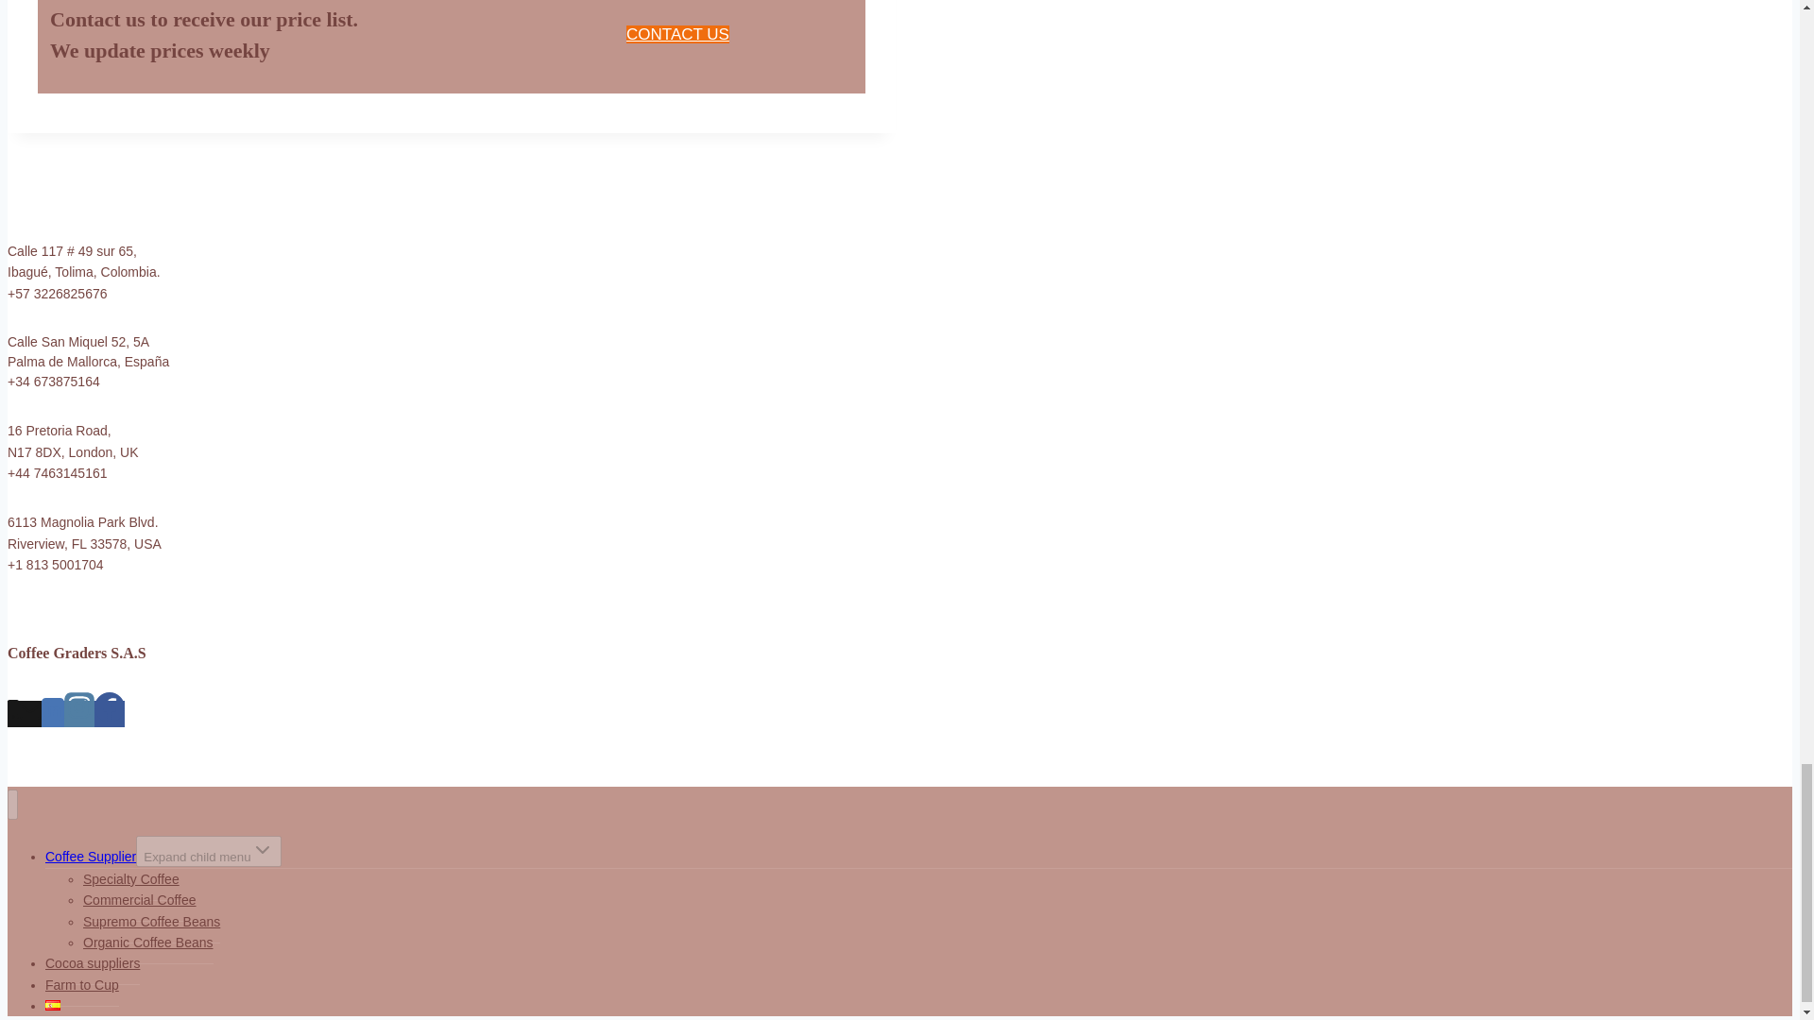 The image size is (1814, 1020). What do you see at coordinates (78, 714) in the screenshot?
I see `Instagram` at bounding box center [78, 714].